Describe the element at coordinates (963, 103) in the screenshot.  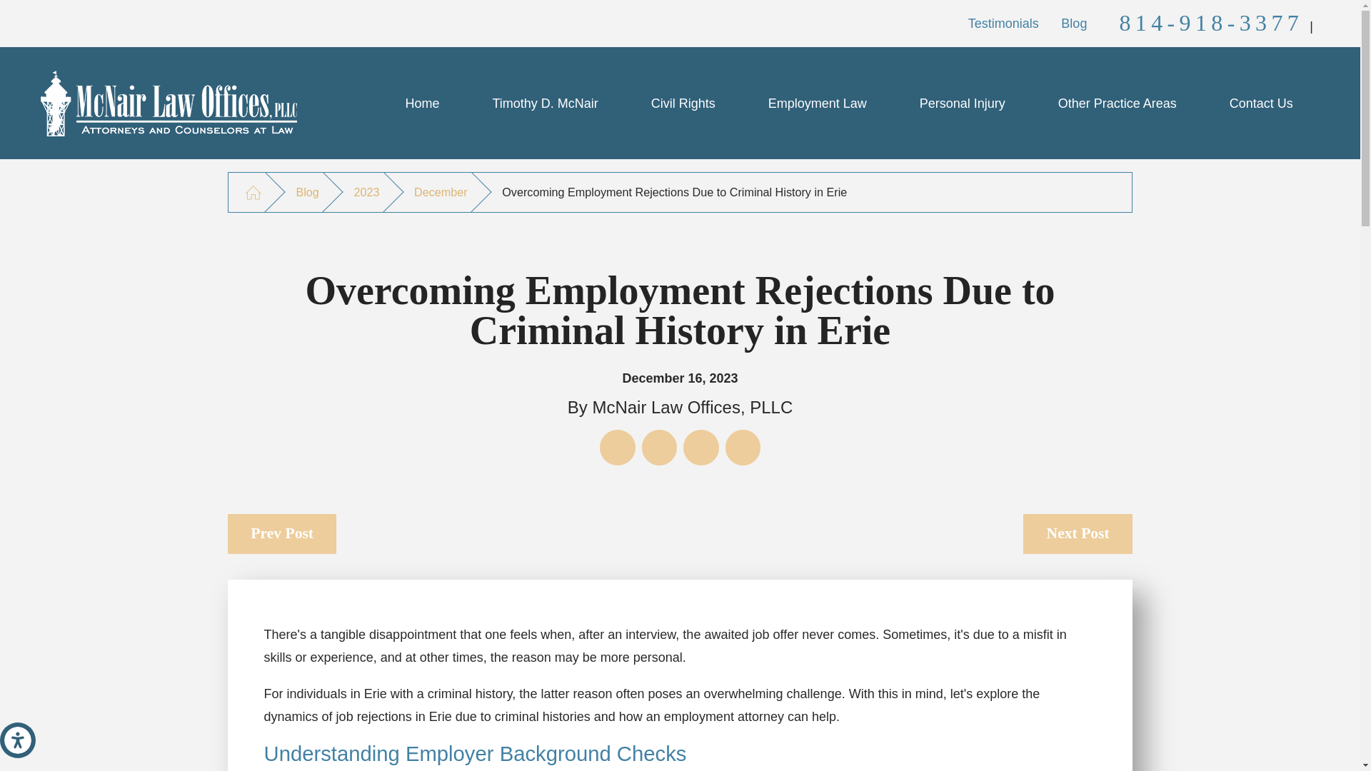
I see `Personal Injury` at that location.